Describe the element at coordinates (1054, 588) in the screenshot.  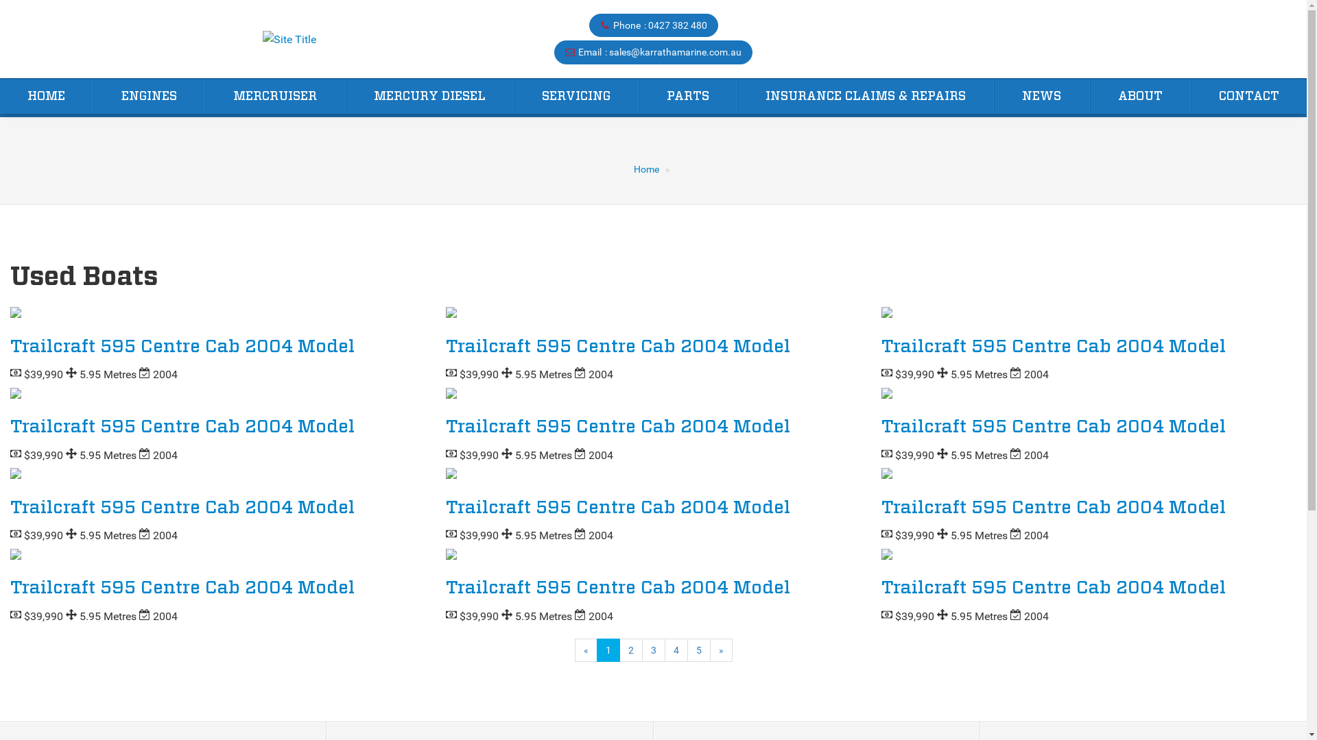
I see `Trailcraft 595 Centre Cab 2004 Model` at that location.